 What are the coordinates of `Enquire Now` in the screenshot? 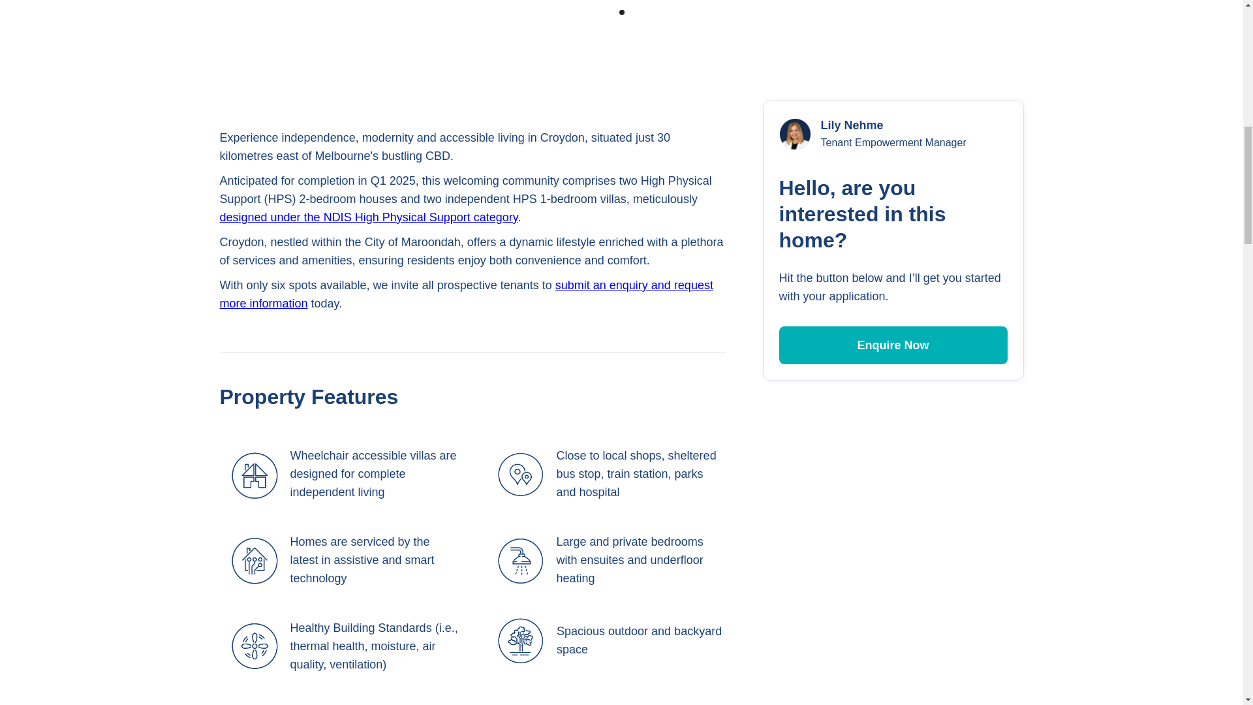 It's located at (893, 345).